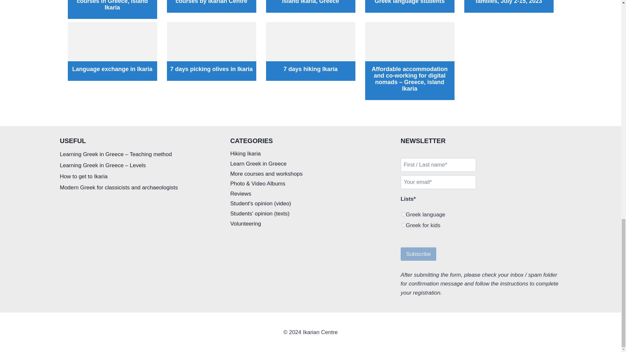 The image size is (626, 352). I want to click on 80b157080d67, so click(404, 225).